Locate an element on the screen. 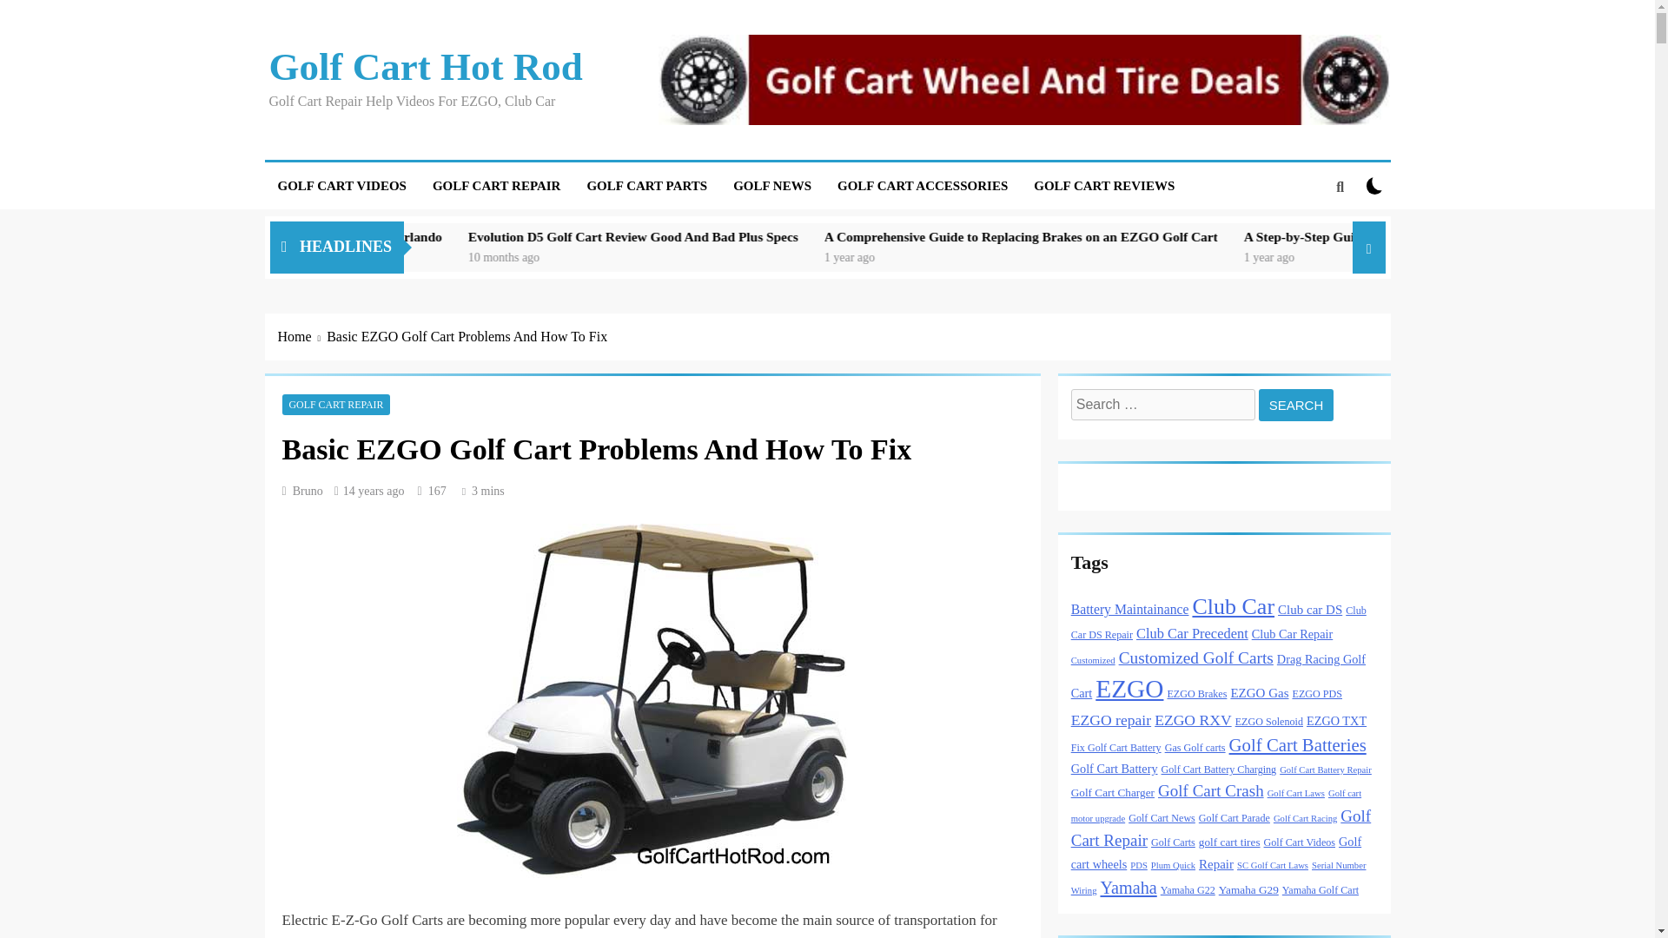 The height and width of the screenshot is (938, 1668). on is located at coordinates (1374, 185).